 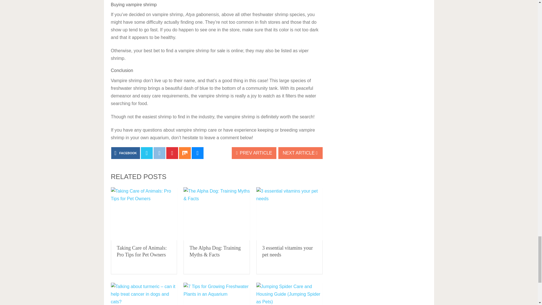 I want to click on PREV ARTICLE, so click(x=254, y=153).